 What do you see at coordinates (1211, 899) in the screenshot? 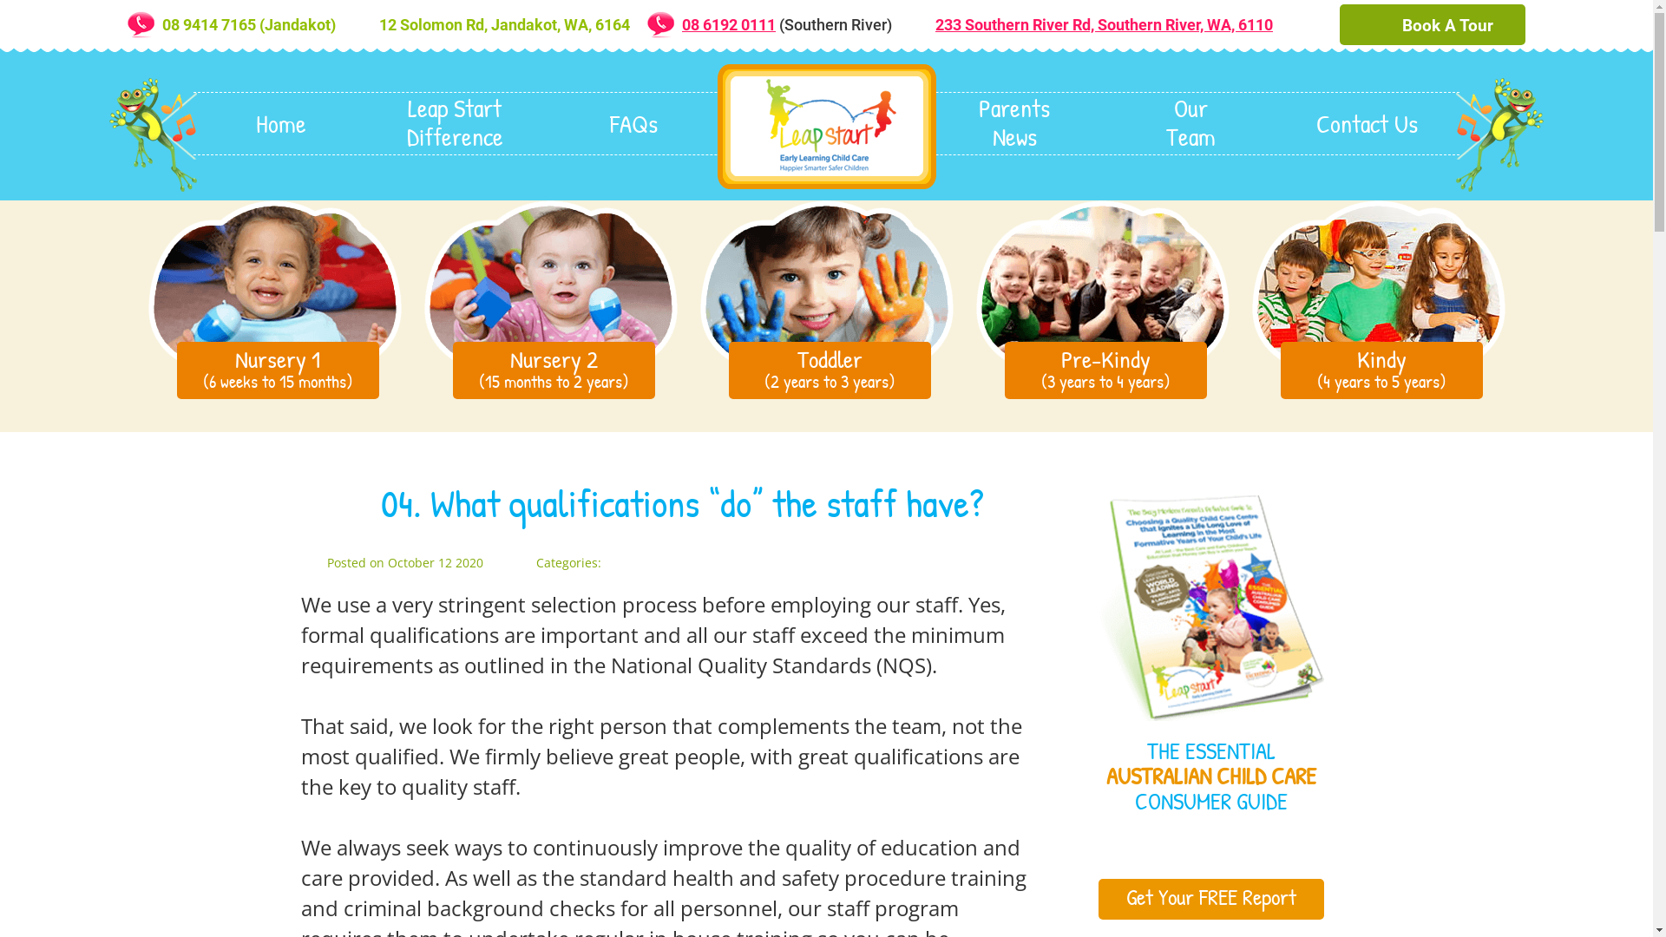
I see `Get Your FREE Report` at bounding box center [1211, 899].